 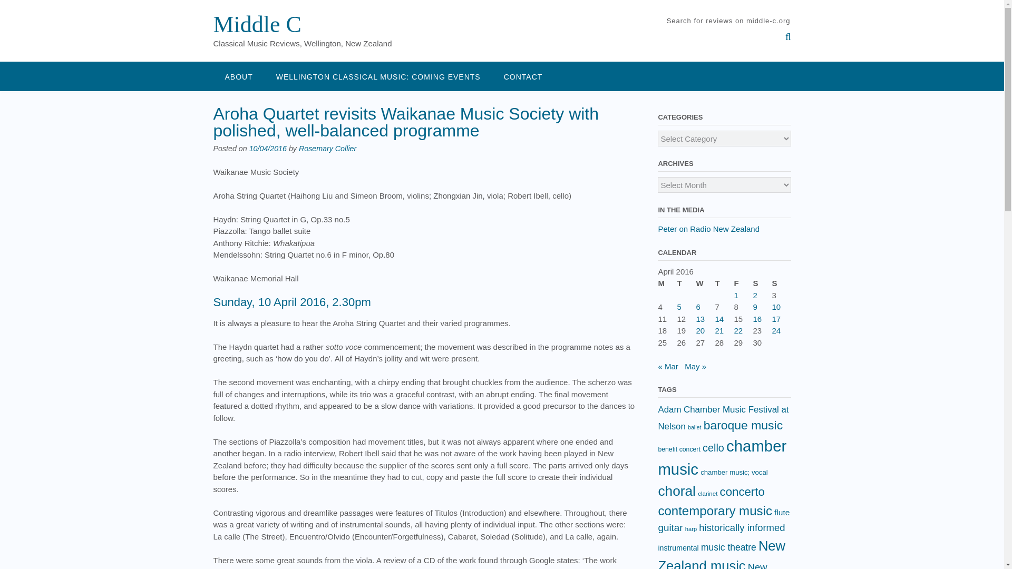 I want to click on Wednesday, so click(x=705, y=283).